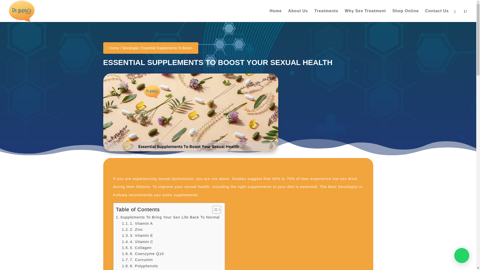 Image resolution: width=480 pixels, height=270 pixels. What do you see at coordinates (237, 190) in the screenshot?
I see `Male Sexual Problems` at bounding box center [237, 190].